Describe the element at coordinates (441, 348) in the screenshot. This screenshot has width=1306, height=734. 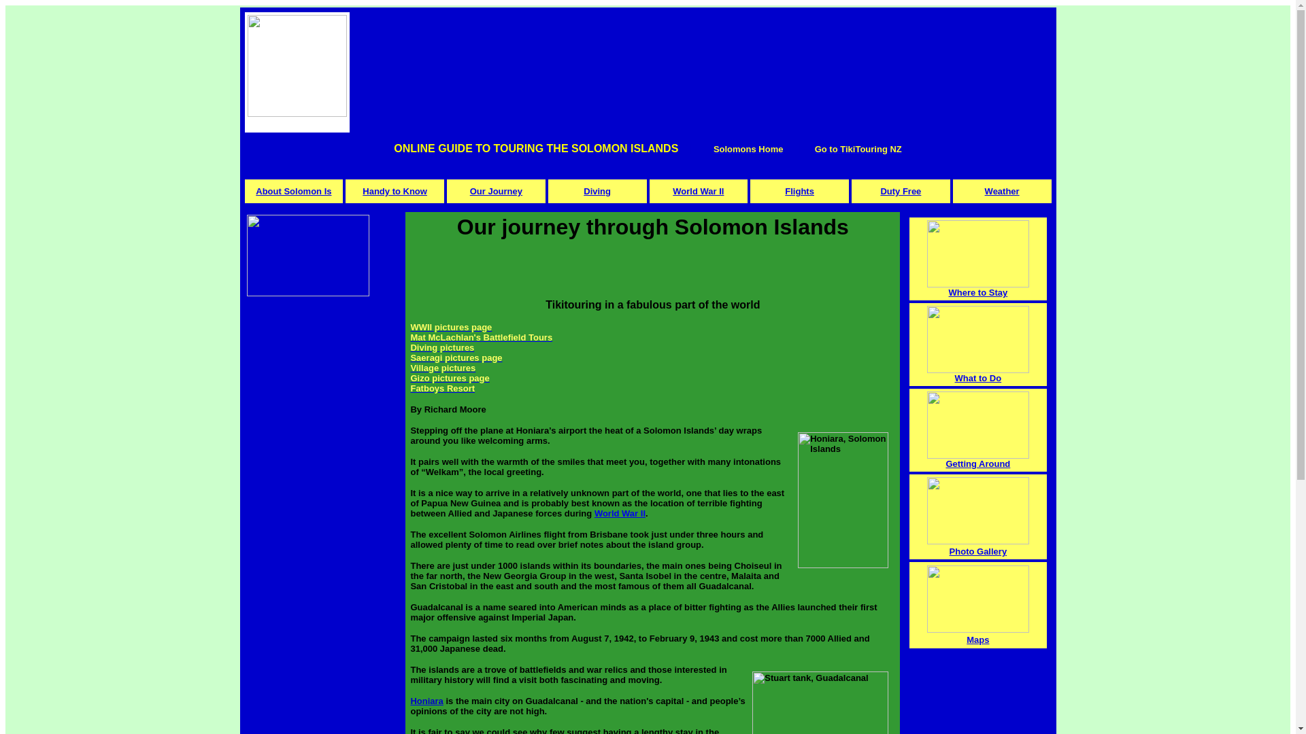
I see `Diving pictures` at that location.